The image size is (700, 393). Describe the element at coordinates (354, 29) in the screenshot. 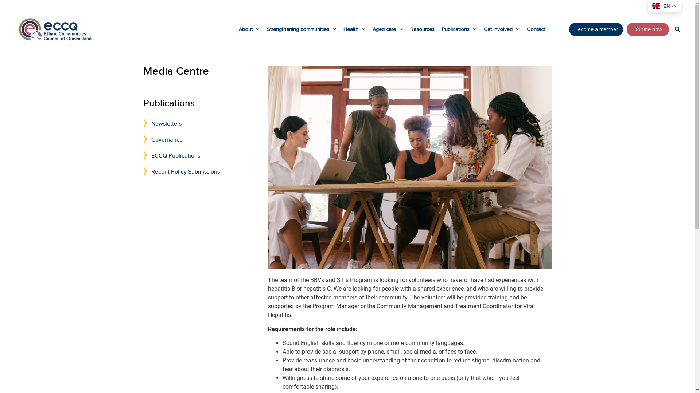

I see `Health` at that location.